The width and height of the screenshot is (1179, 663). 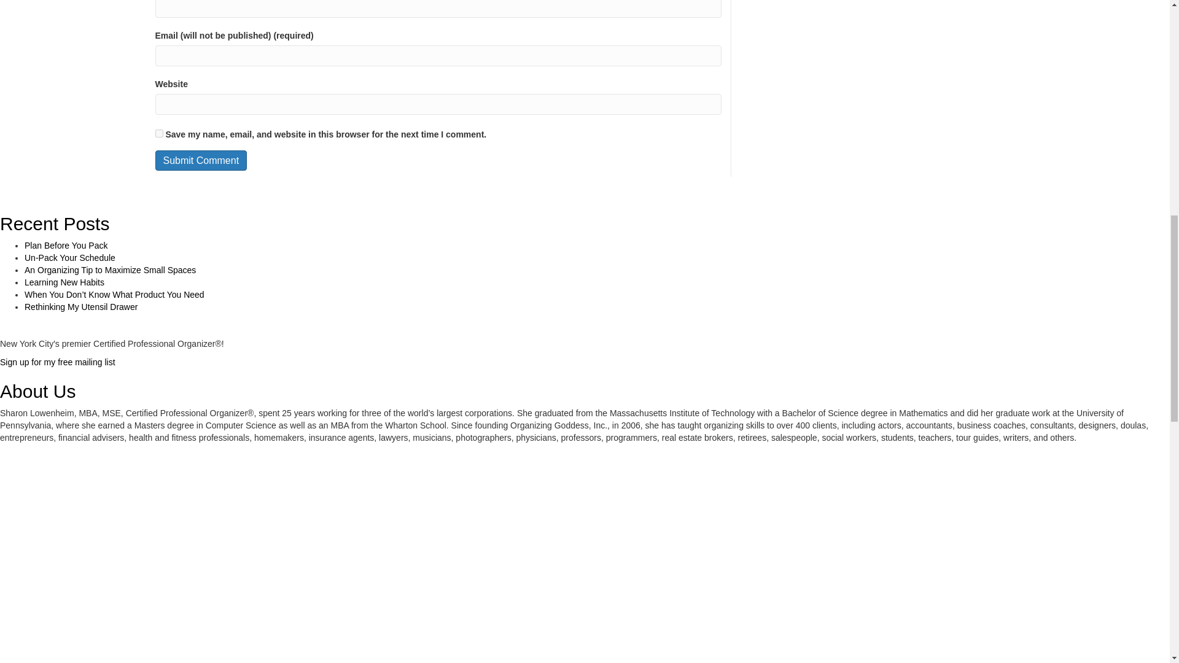 I want to click on yes, so click(x=158, y=133).